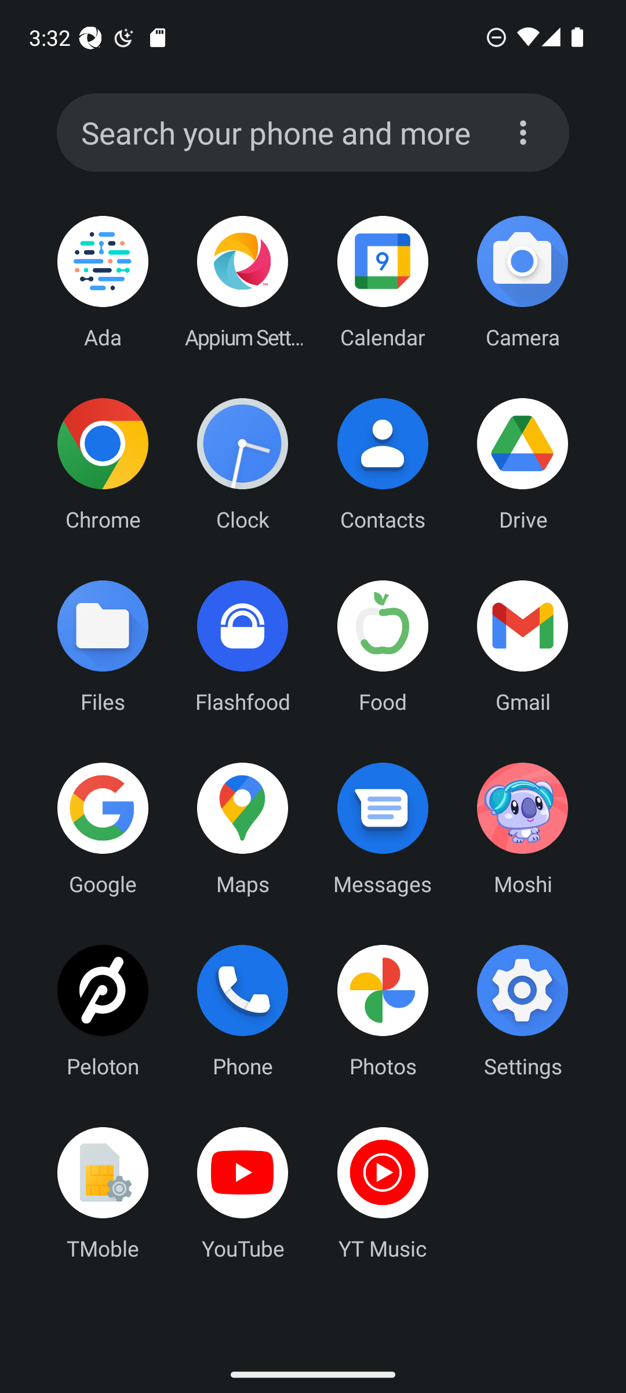 The height and width of the screenshot is (1393, 626). Describe the element at coordinates (383, 645) in the screenshot. I see `Food` at that location.